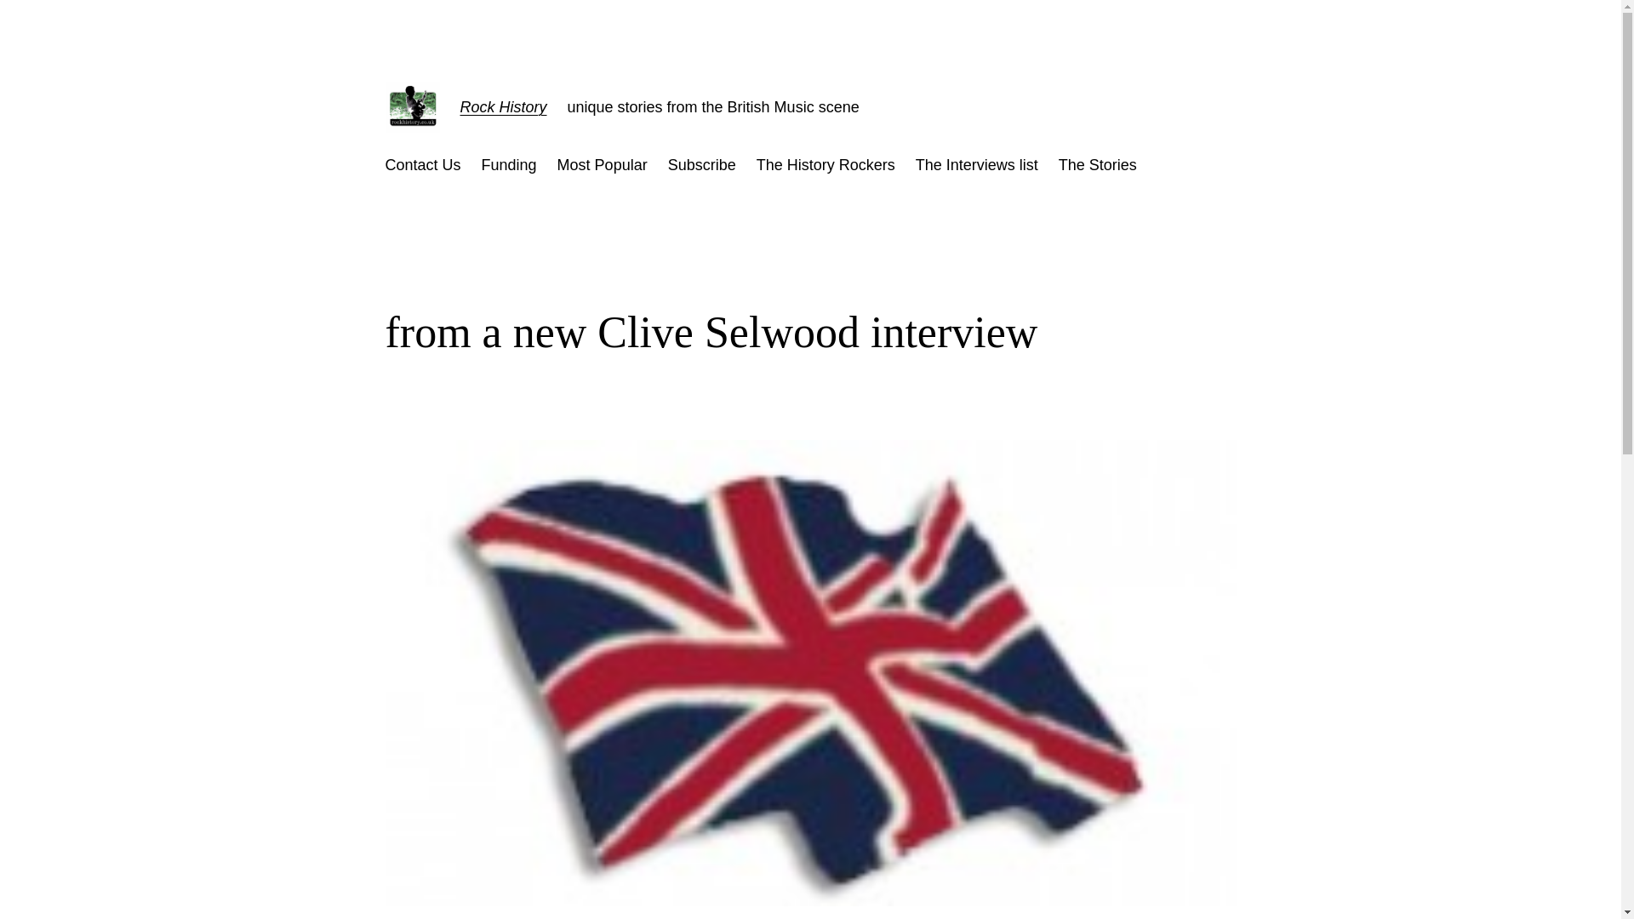  Describe the element at coordinates (422, 165) in the screenshot. I see `Contact Us` at that location.